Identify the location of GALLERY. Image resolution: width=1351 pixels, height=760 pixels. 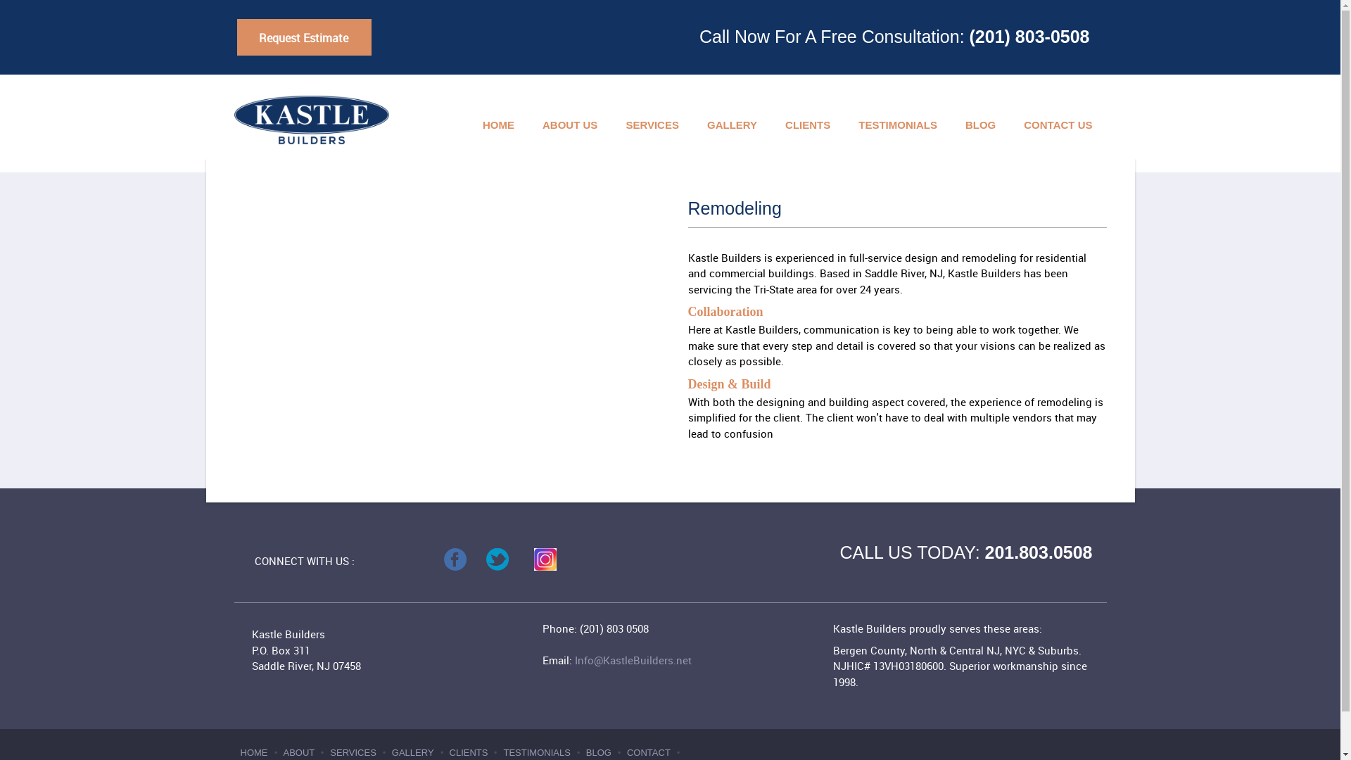
(732, 127).